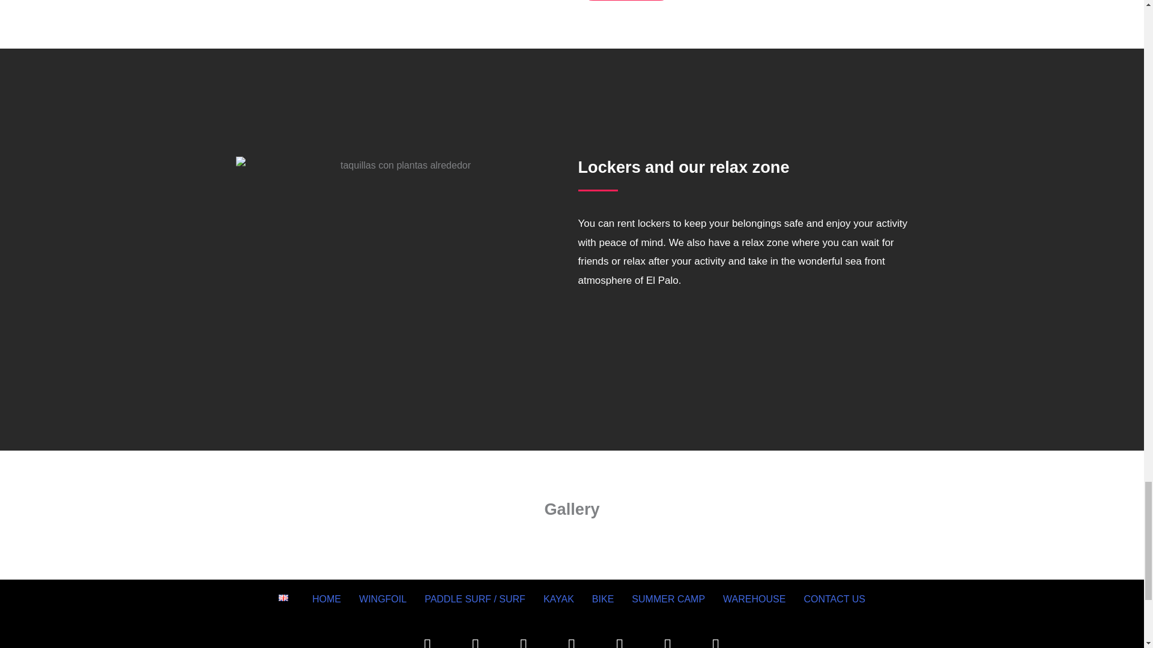  What do you see at coordinates (327, 599) in the screenshot?
I see `HOME` at bounding box center [327, 599].